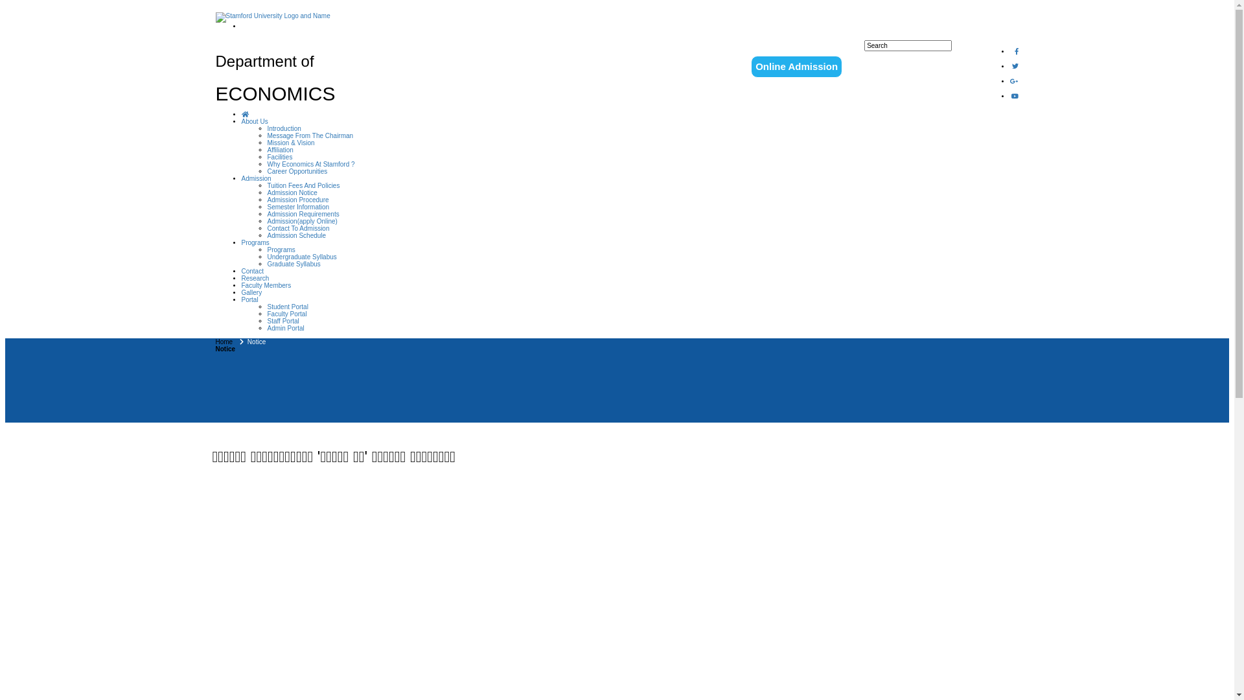  What do you see at coordinates (297, 236) in the screenshot?
I see `Admission Schedule` at bounding box center [297, 236].